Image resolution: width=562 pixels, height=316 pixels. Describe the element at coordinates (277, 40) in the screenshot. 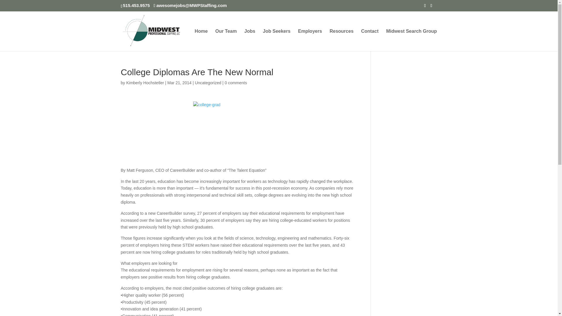

I see `Job Seekers` at that location.